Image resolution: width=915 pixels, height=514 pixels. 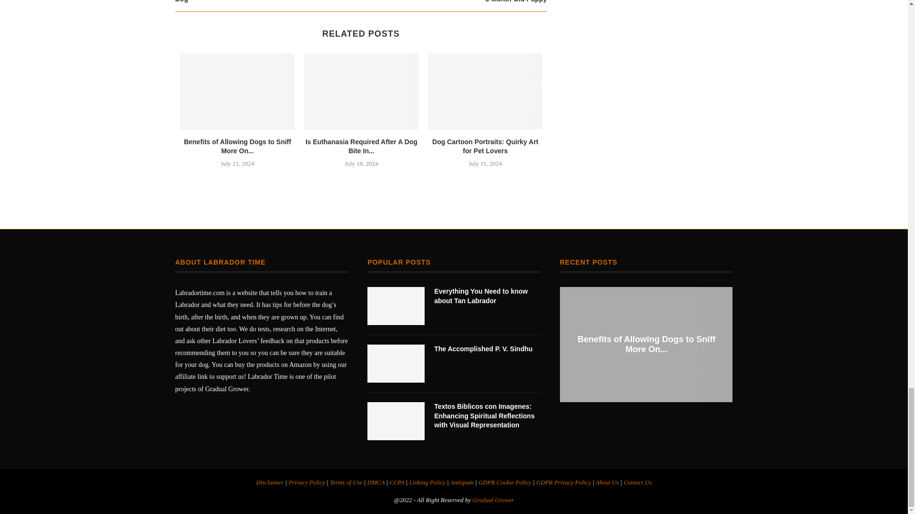 I want to click on Expert Tips For Labrador: How To Train An Aggressive Dog, so click(x=268, y=2).